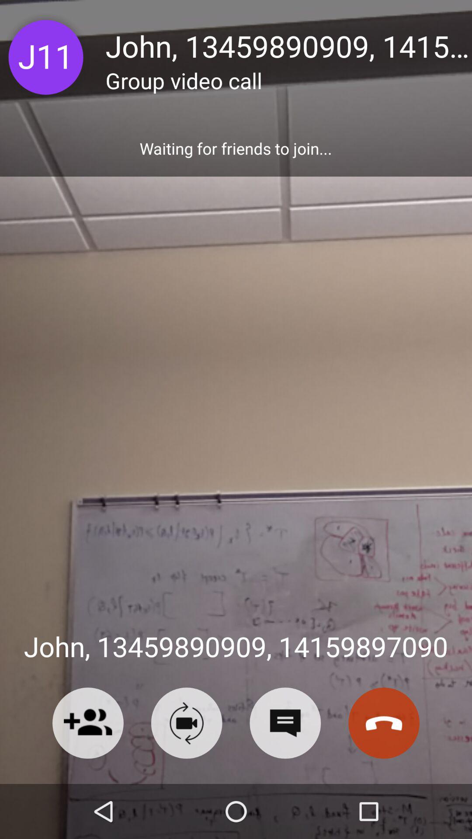 Image resolution: width=472 pixels, height=839 pixels. I want to click on click to video calling, so click(186, 723).